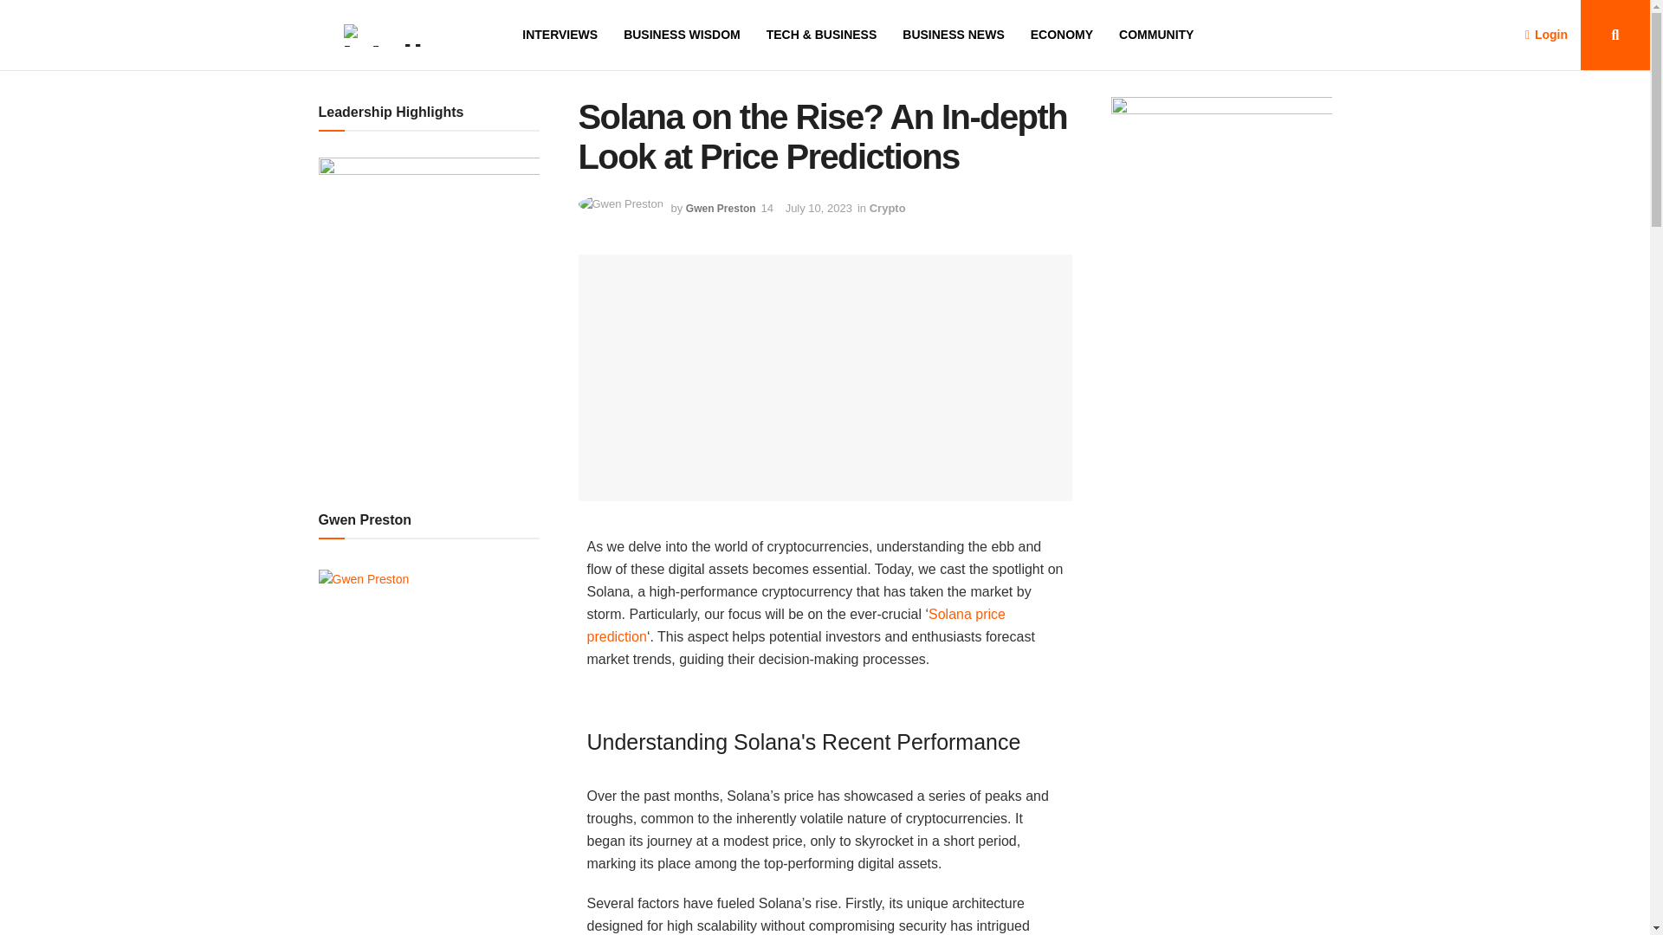 This screenshot has height=935, width=1663. Describe the element at coordinates (560, 35) in the screenshot. I see `INTERVIEWS` at that location.